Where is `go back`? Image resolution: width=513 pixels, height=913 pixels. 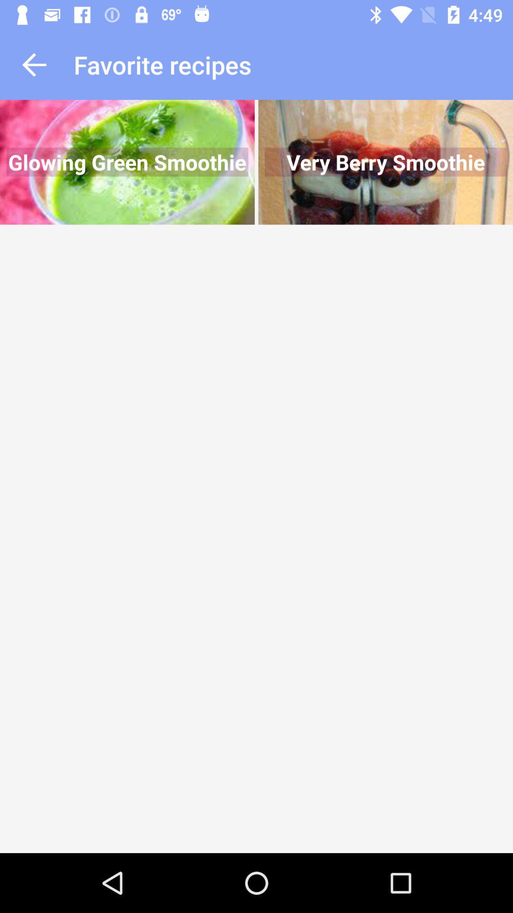 go back is located at coordinates (34, 65).